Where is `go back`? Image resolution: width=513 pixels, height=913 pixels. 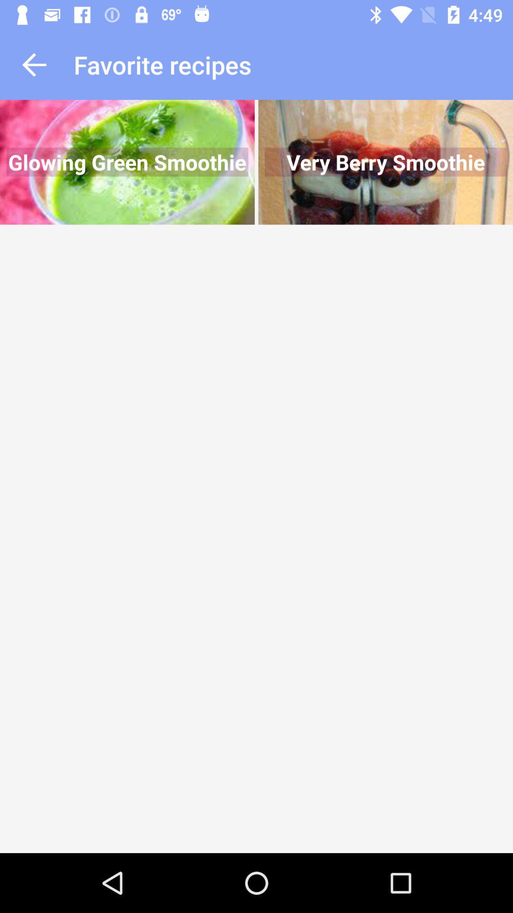 go back is located at coordinates (34, 65).